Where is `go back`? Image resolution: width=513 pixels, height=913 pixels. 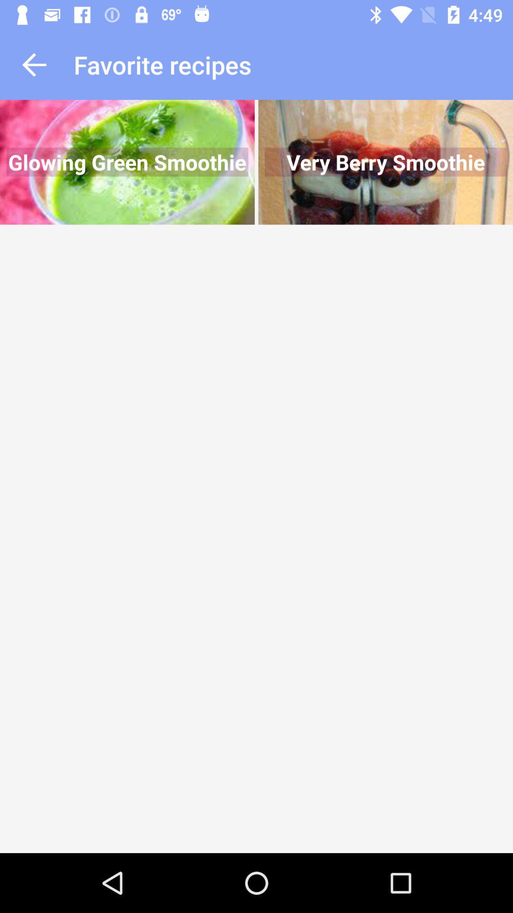 go back is located at coordinates (34, 65).